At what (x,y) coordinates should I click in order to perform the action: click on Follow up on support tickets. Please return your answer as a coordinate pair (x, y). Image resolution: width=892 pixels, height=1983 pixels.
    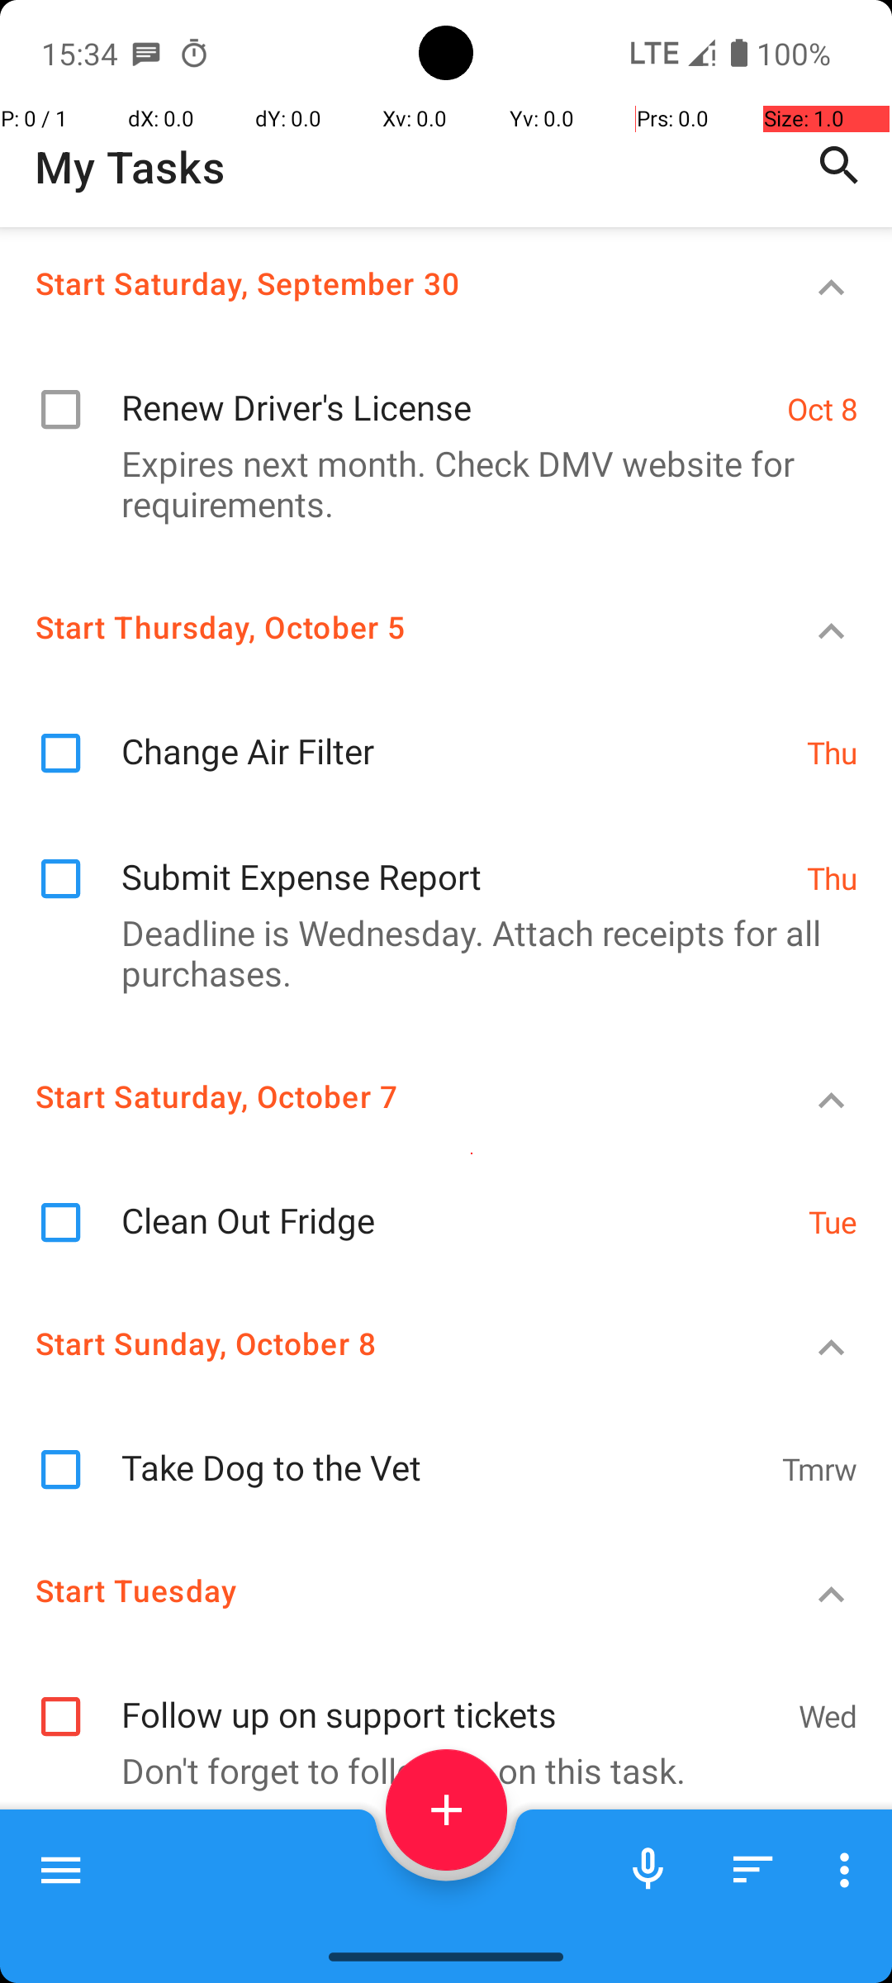
    Looking at the image, I should click on (451, 1697).